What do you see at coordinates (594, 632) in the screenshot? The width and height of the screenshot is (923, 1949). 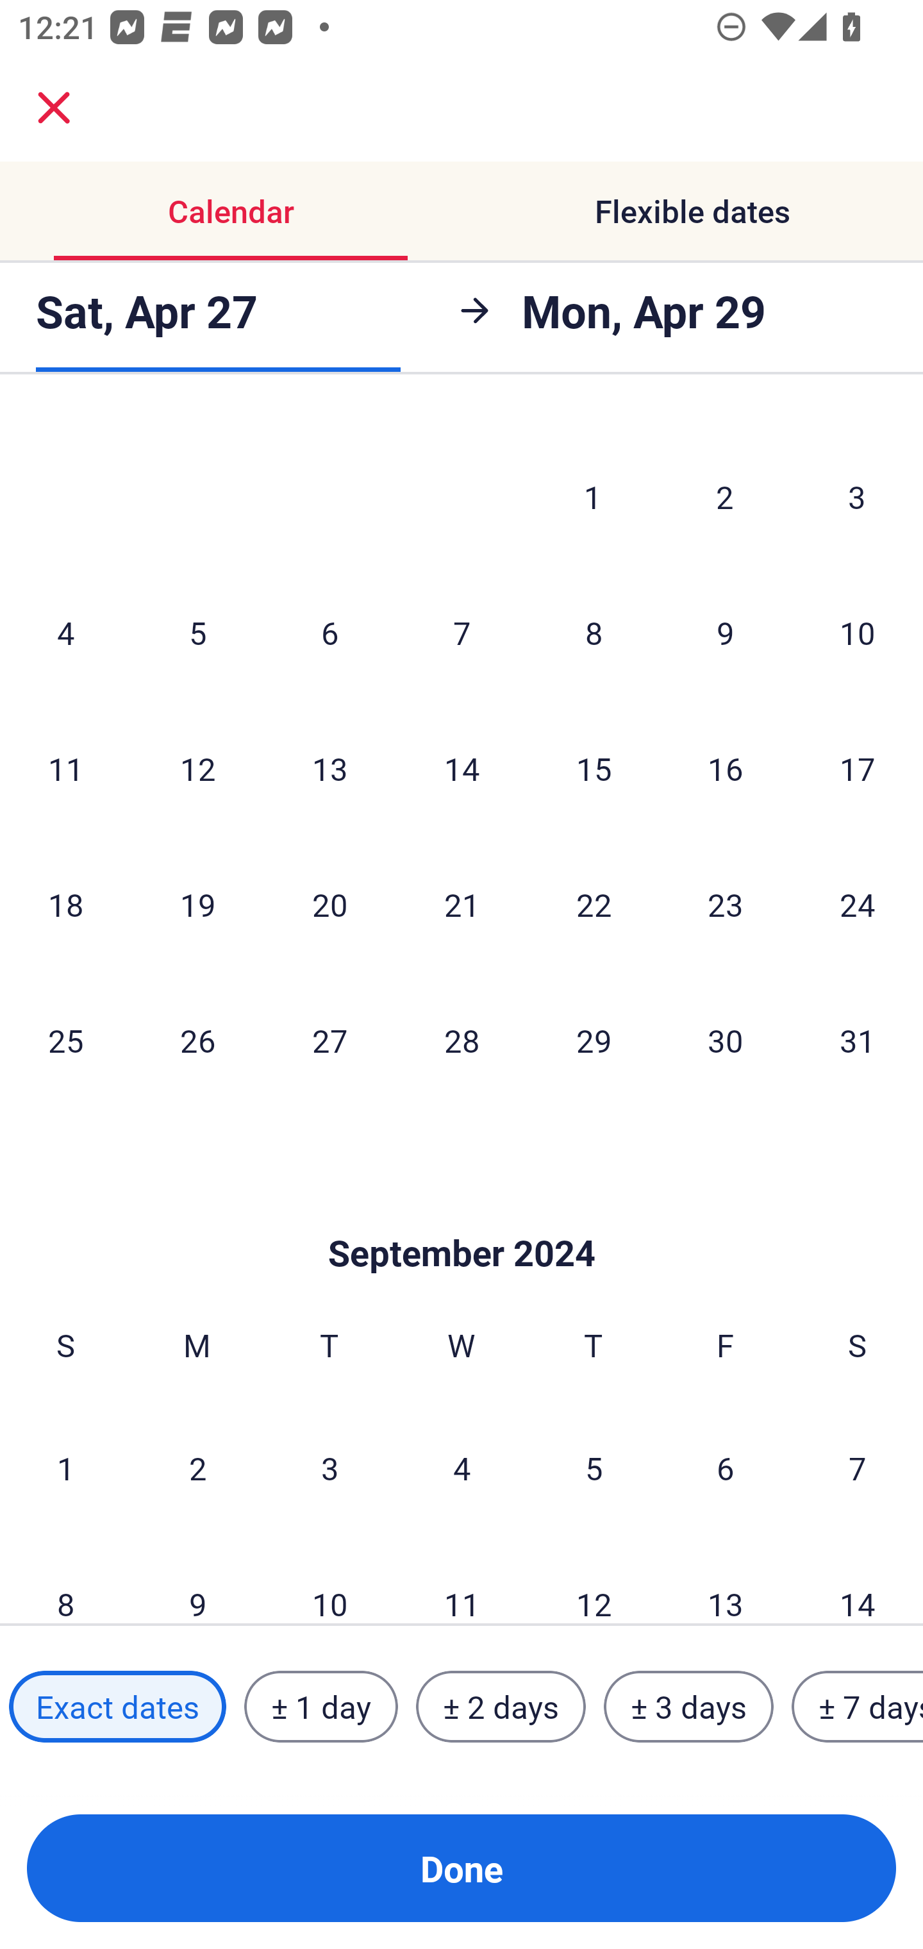 I see `8 Thursday, August 8, 2024` at bounding box center [594, 632].